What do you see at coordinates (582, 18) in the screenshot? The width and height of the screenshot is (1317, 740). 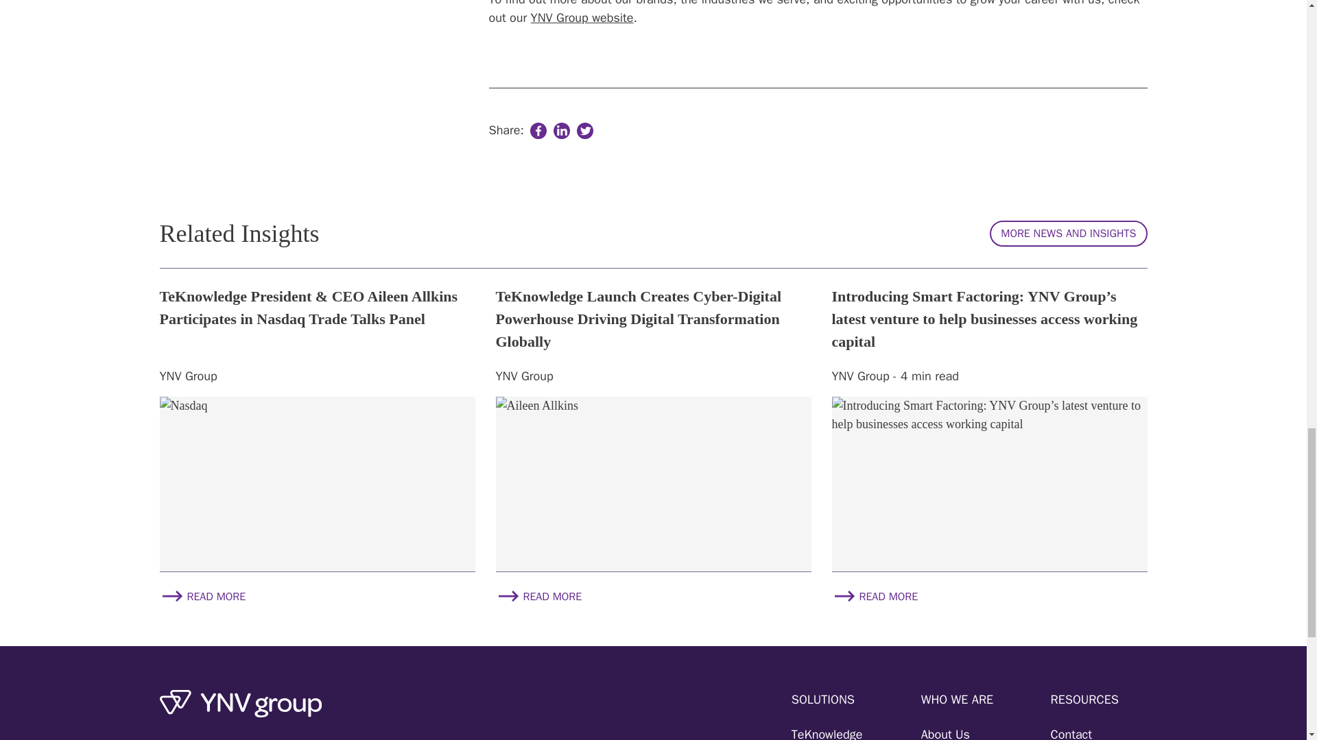 I see `YNV Group website` at bounding box center [582, 18].